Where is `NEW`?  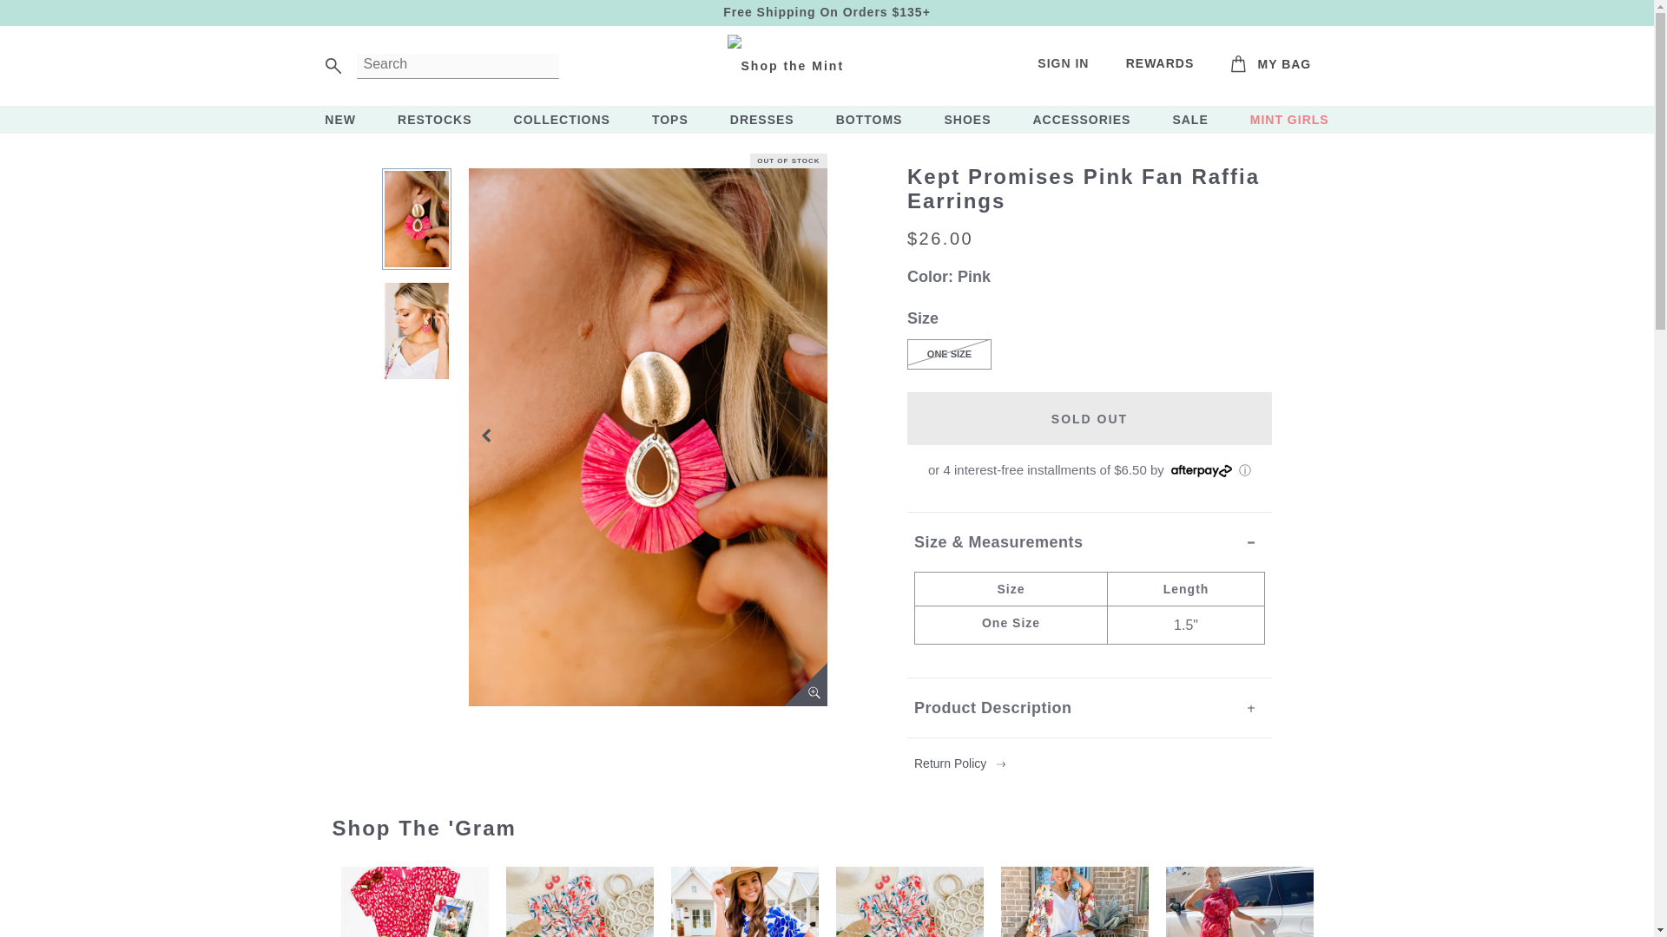 NEW is located at coordinates (1271, 65).